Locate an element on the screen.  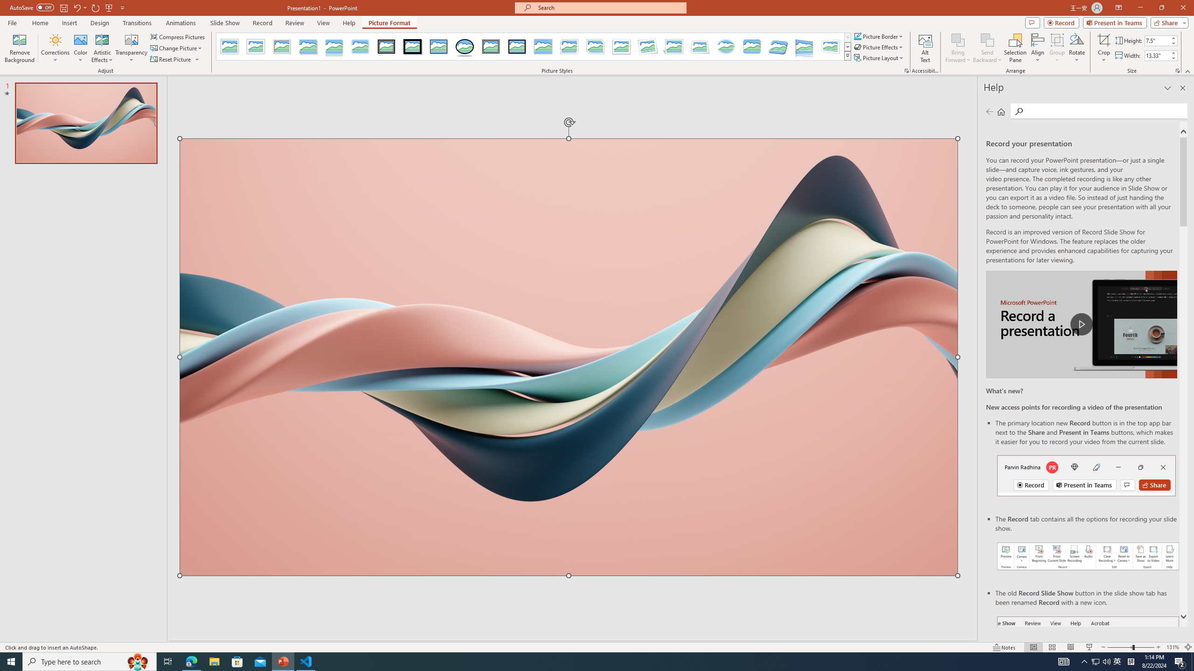
Close pane is located at coordinates (1183, 88).